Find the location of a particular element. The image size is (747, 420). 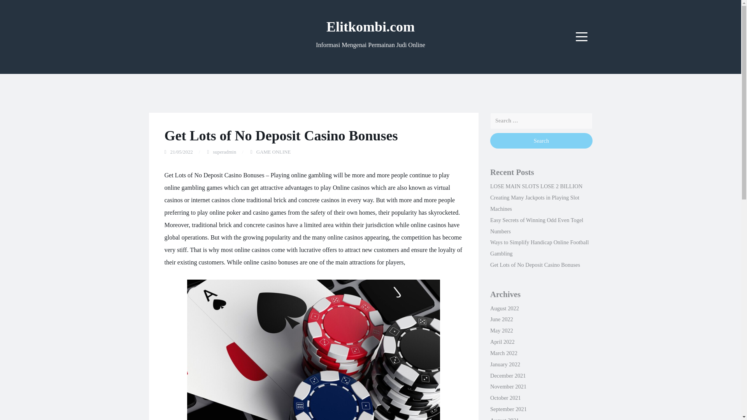

October 2021 is located at coordinates (505, 398).